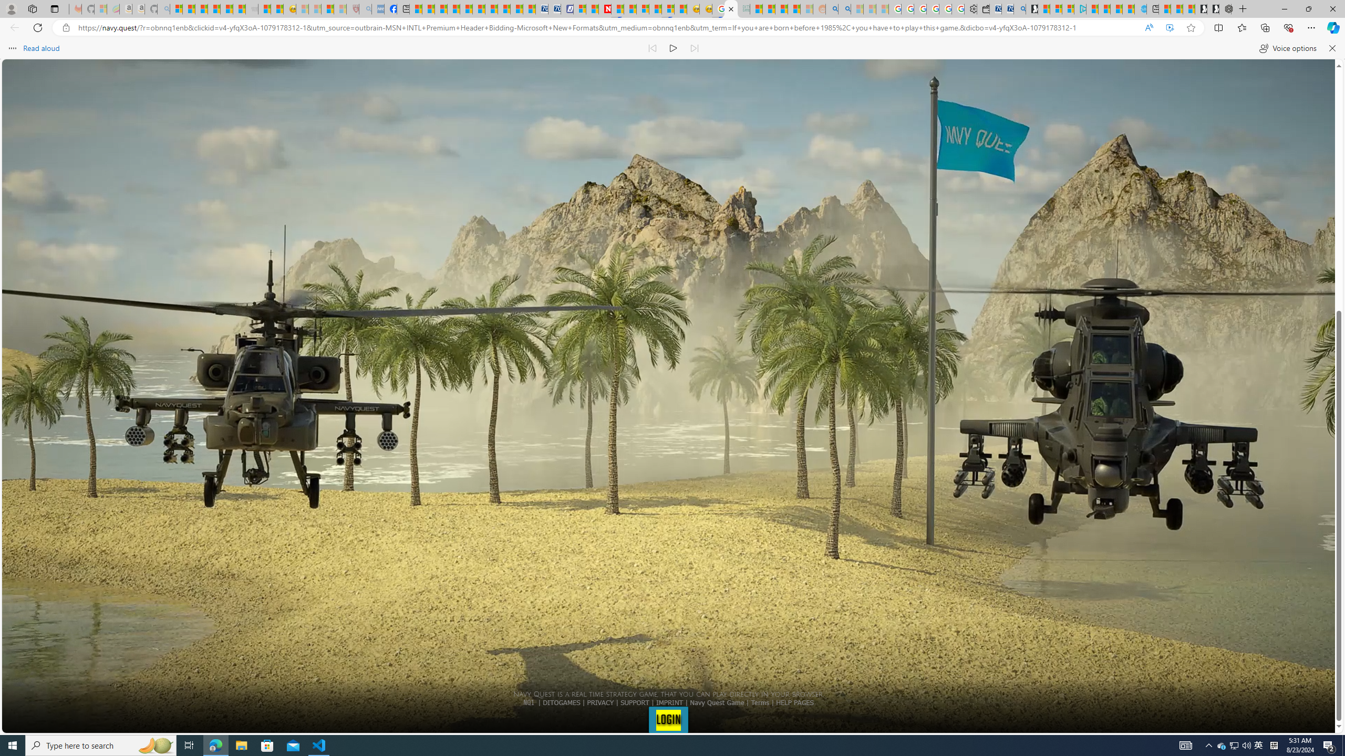 Image resolution: width=1345 pixels, height=756 pixels. Describe the element at coordinates (760, 702) in the screenshot. I see `Terms` at that location.